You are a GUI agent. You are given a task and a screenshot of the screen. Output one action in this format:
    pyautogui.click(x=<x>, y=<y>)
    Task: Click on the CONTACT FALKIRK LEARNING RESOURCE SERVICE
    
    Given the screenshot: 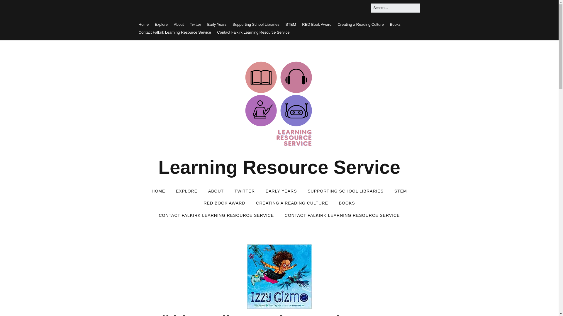 What is the action you would take?
    pyautogui.click(x=342, y=216)
    